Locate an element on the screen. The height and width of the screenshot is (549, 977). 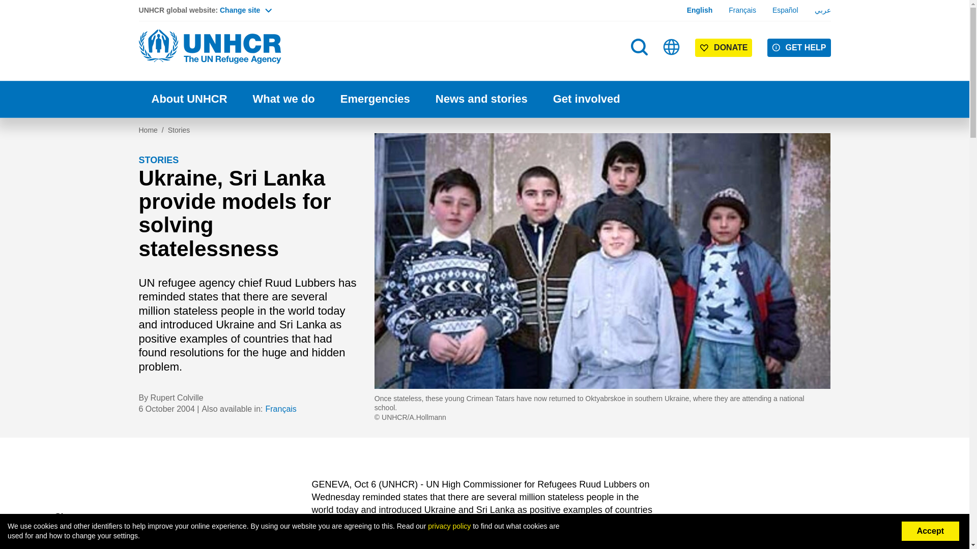
DONATE is located at coordinates (724, 48).